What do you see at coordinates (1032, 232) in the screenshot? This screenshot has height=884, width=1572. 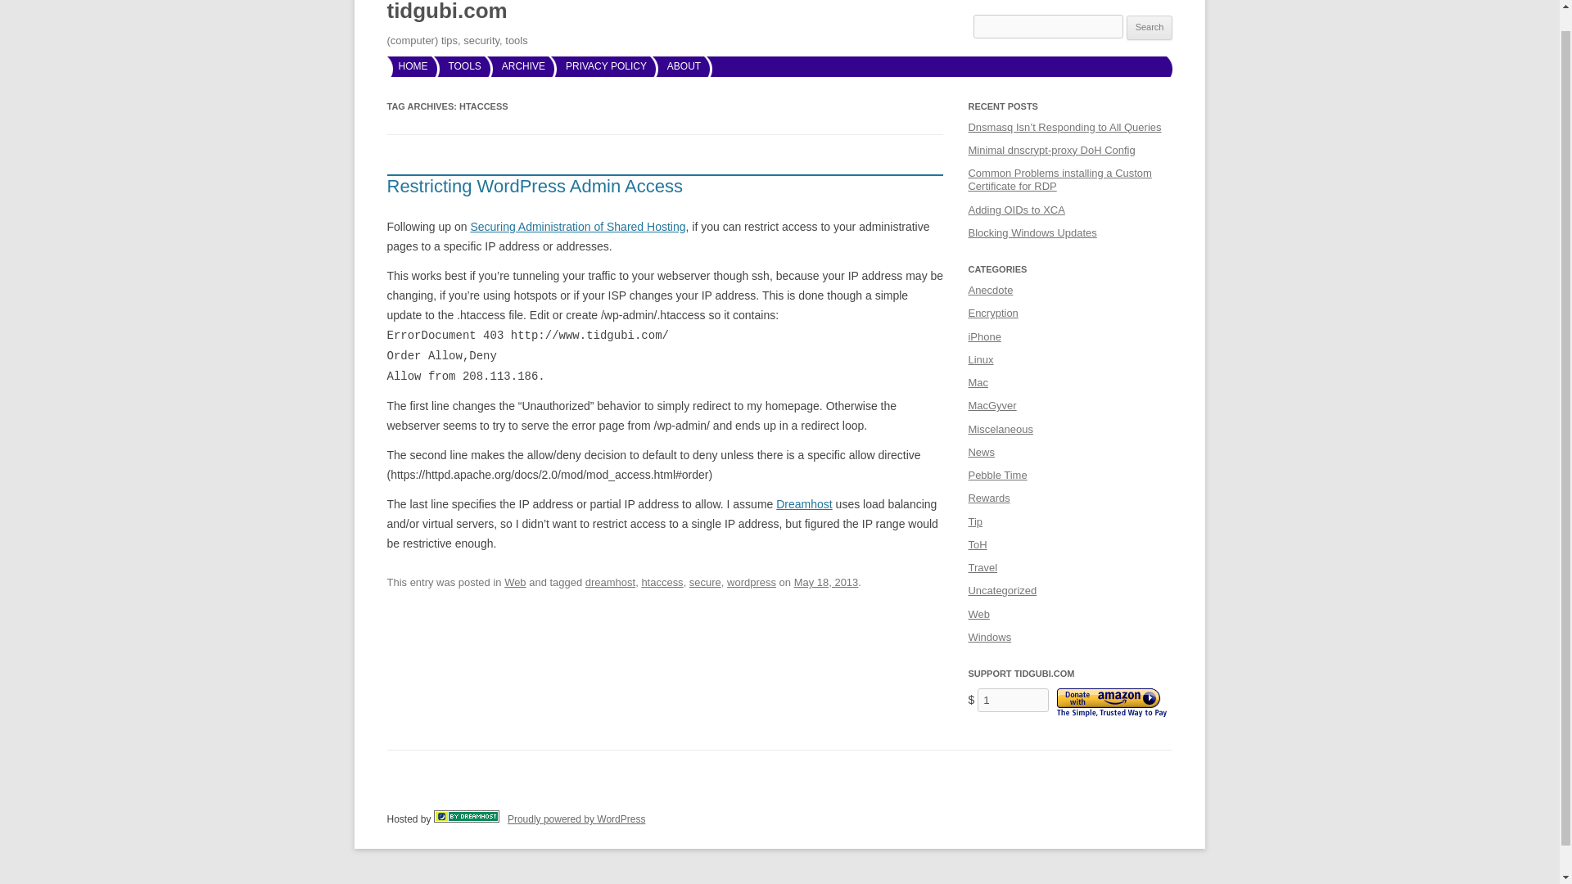 I see `Blocking Windows Updates` at bounding box center [1032, 232].